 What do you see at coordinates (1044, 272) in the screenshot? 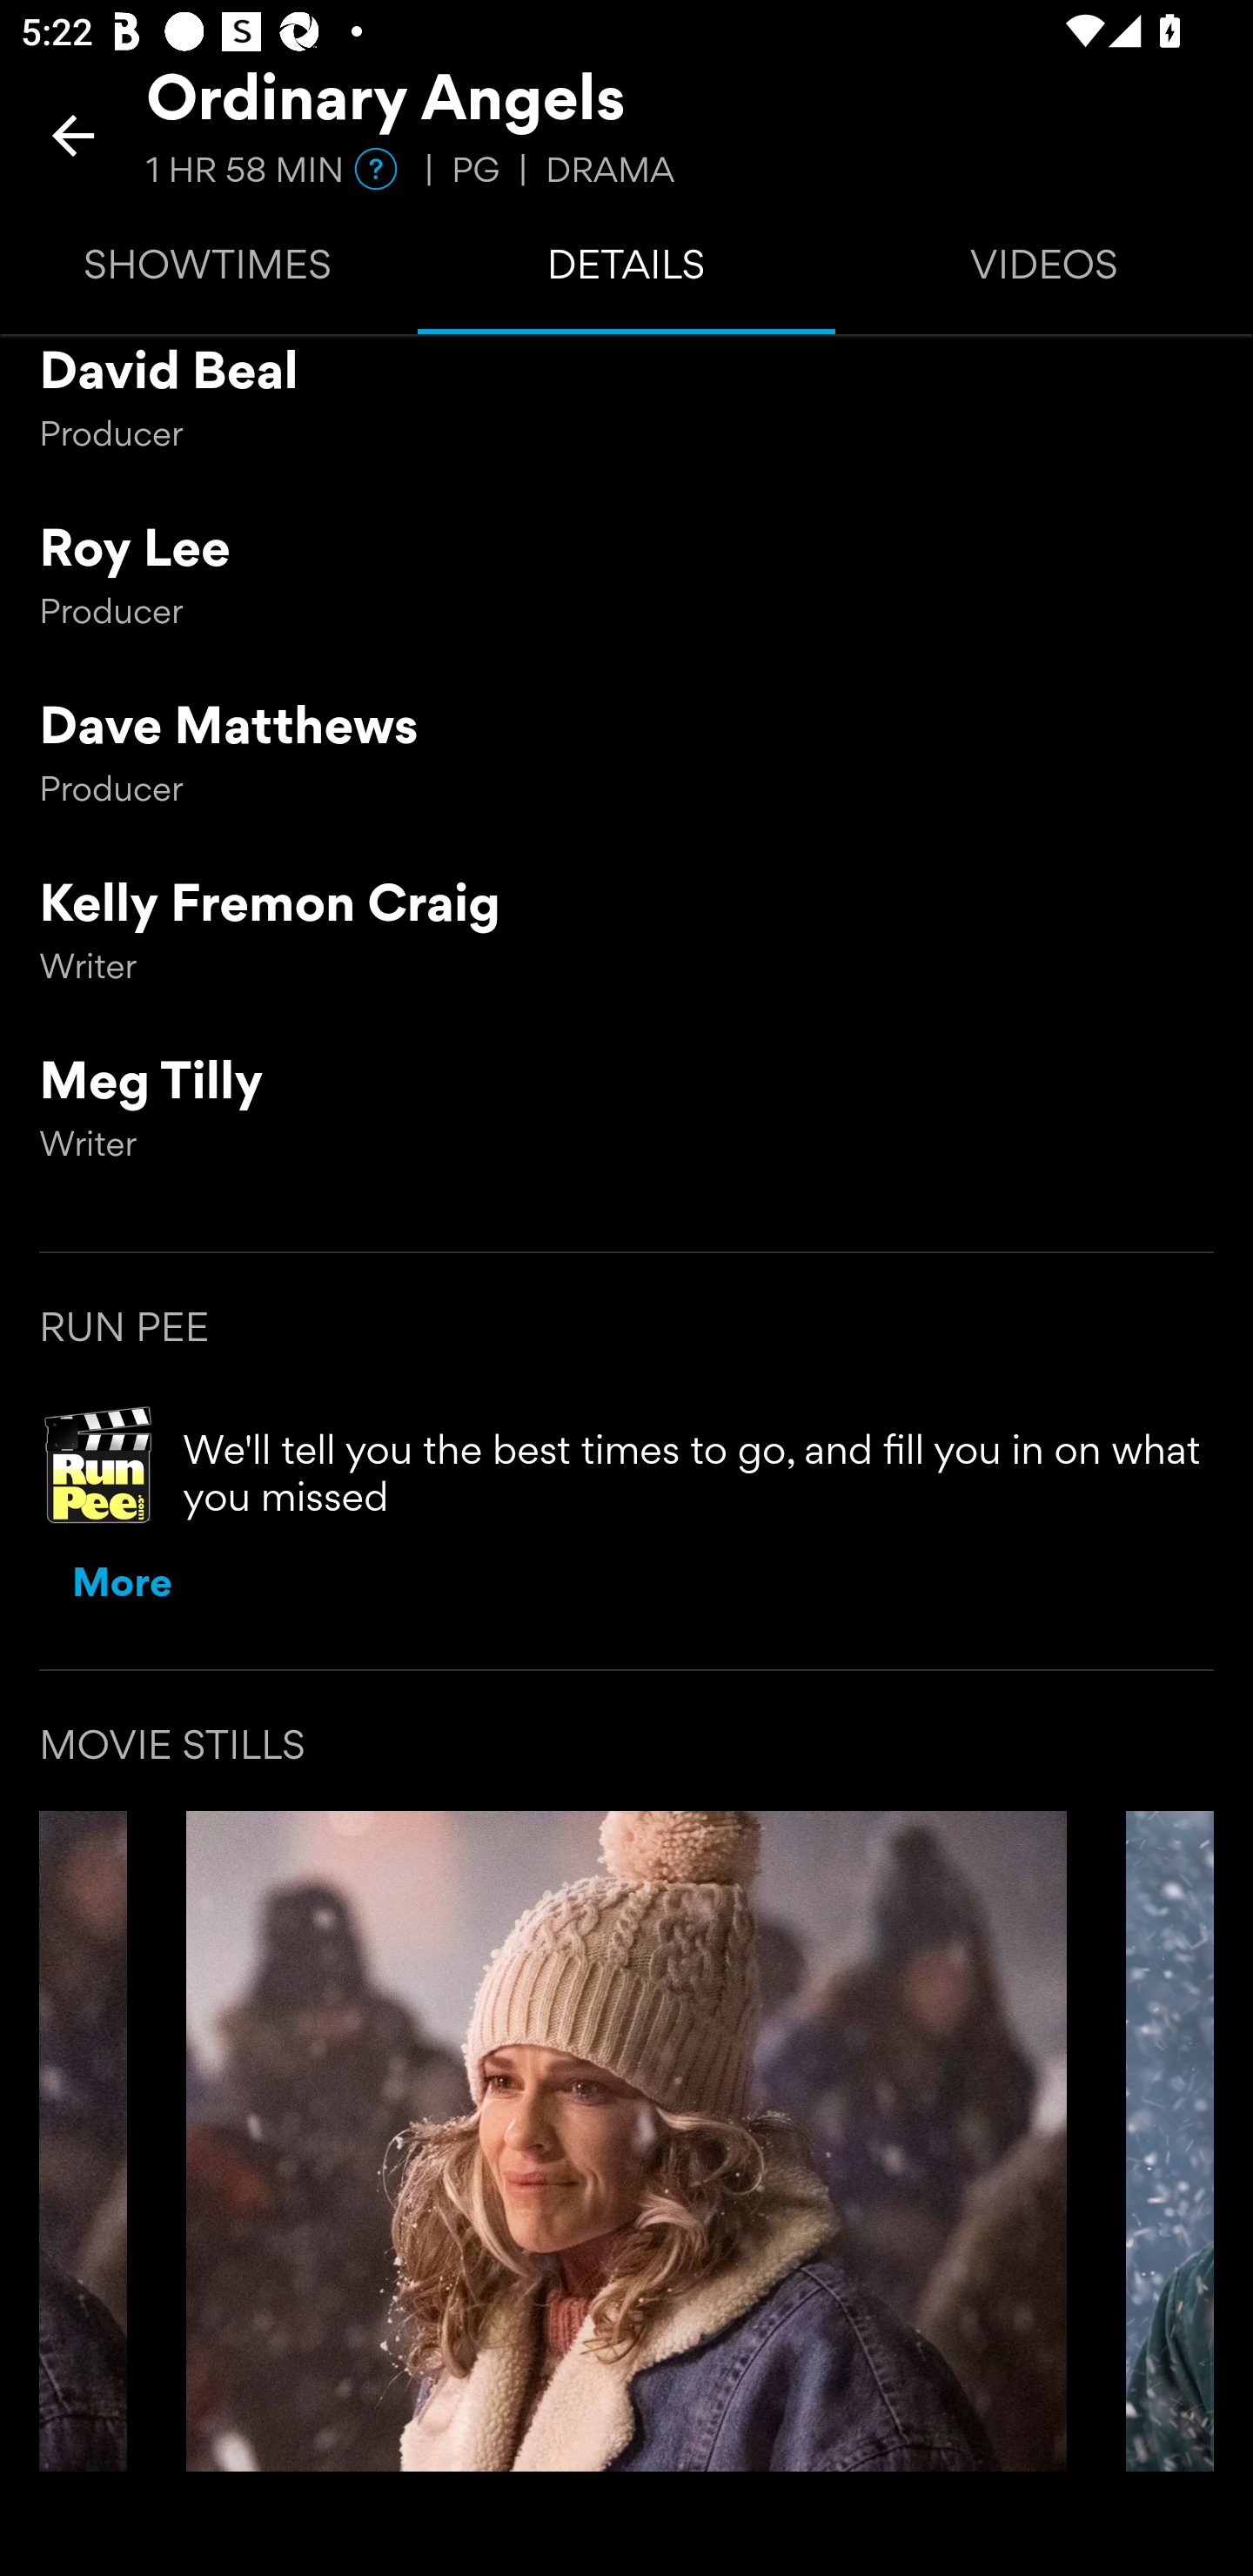
I see `VIDEOS
Tab 3 of 3` at bounding box center [1044, 272].